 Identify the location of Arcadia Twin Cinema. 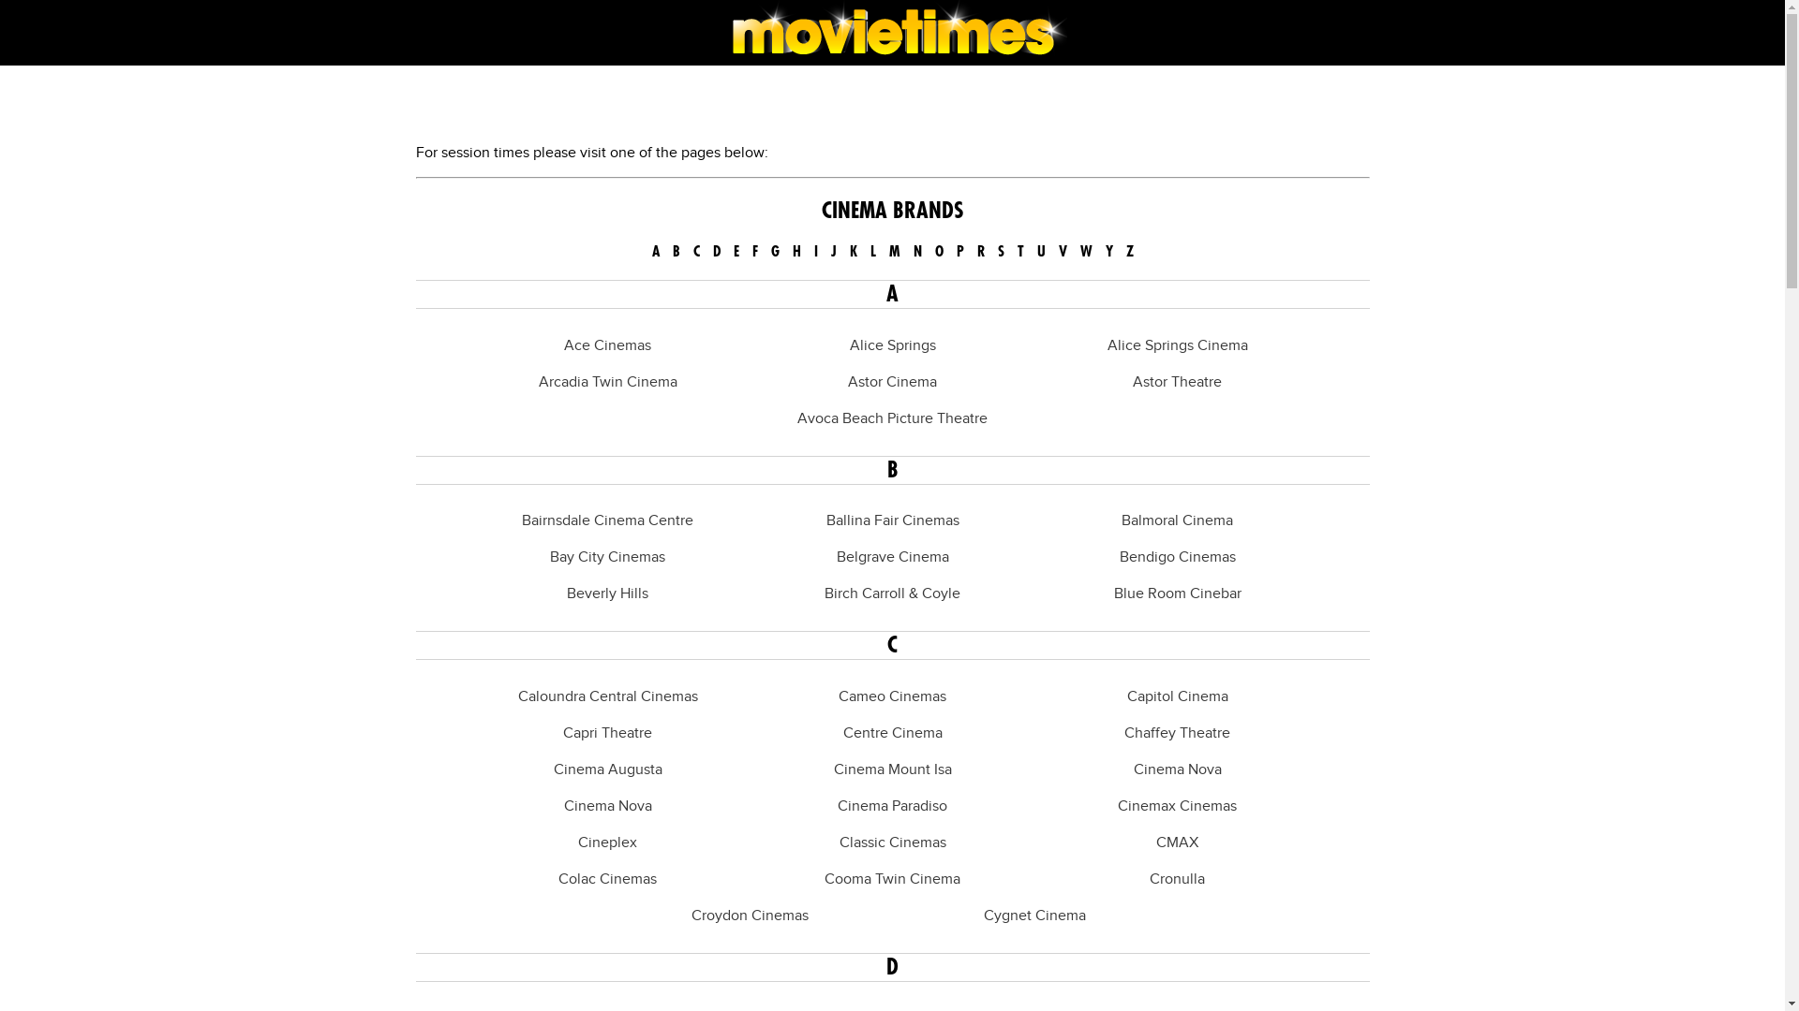
(607, 382).